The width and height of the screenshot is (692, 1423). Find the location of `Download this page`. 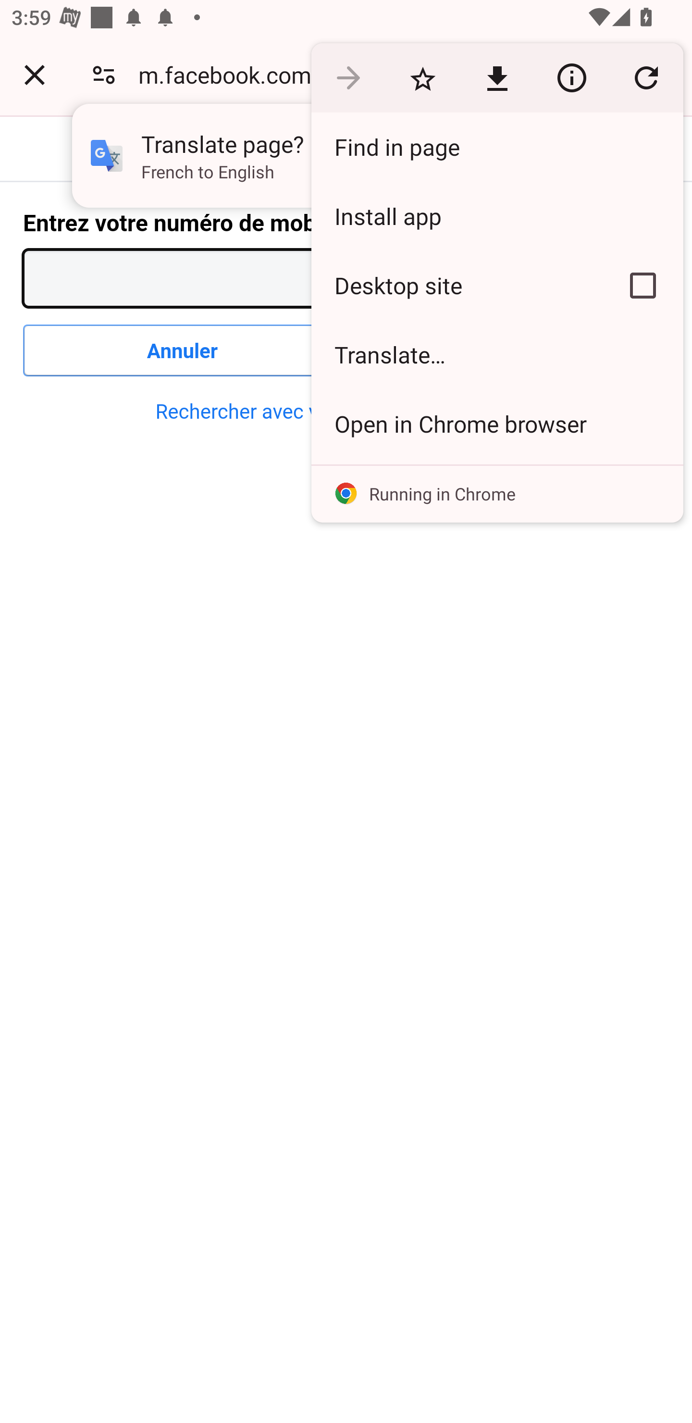

Download this page is located at coordinates (497, 77).